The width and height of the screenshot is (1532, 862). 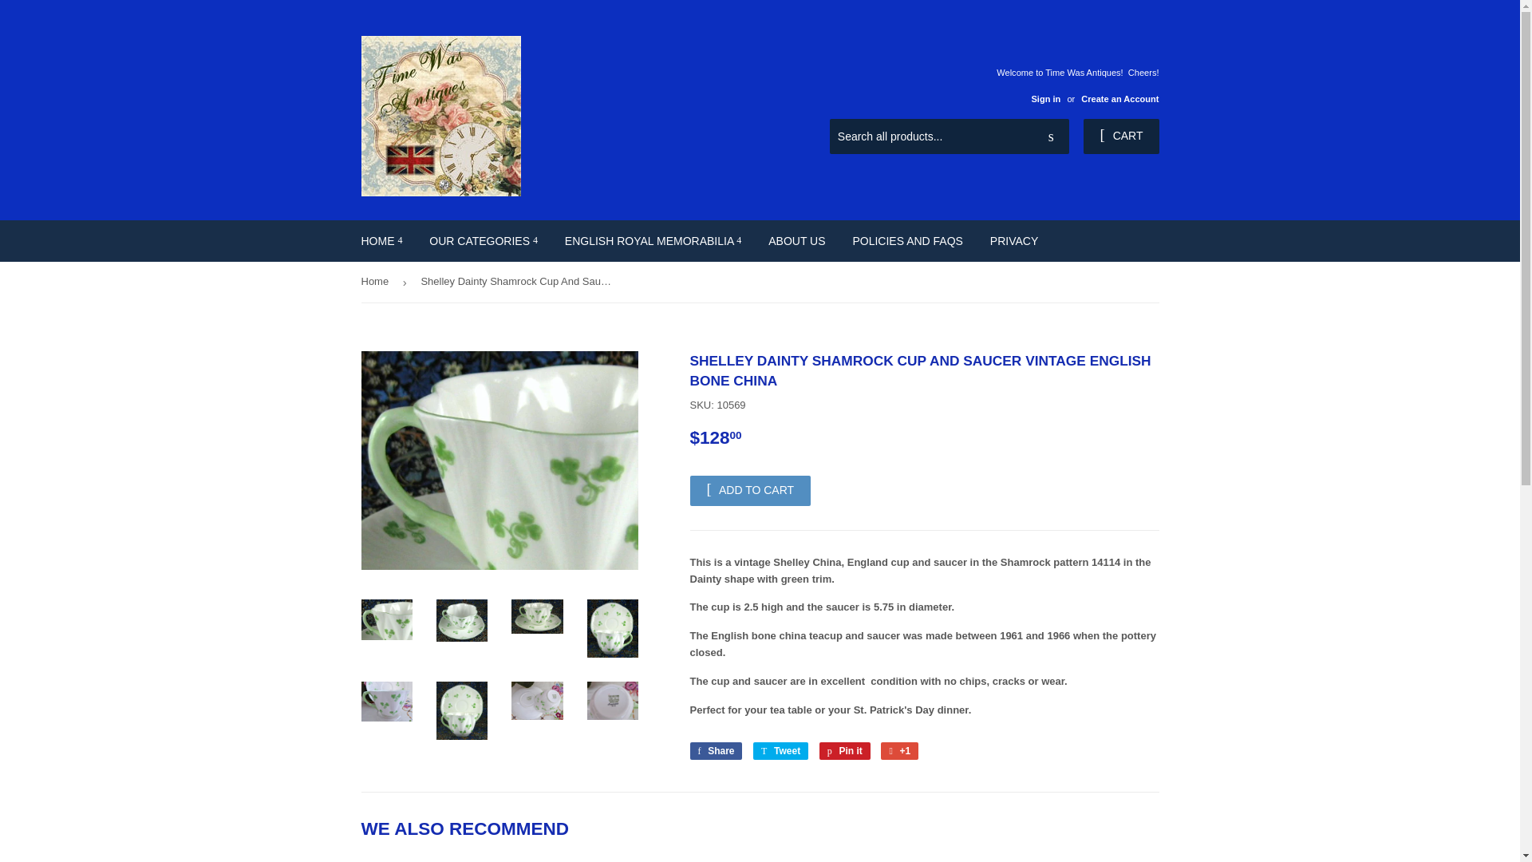 I want to click on Pin on Pinterest, so click(x=844, y=750).